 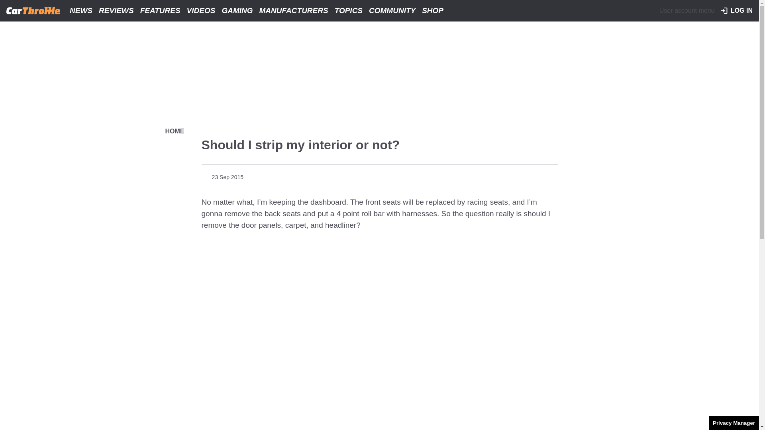 What do you see at coordinates (508, 176) in the screenshot?
I see `Share to Facebook` at bounding box center [508, 176].